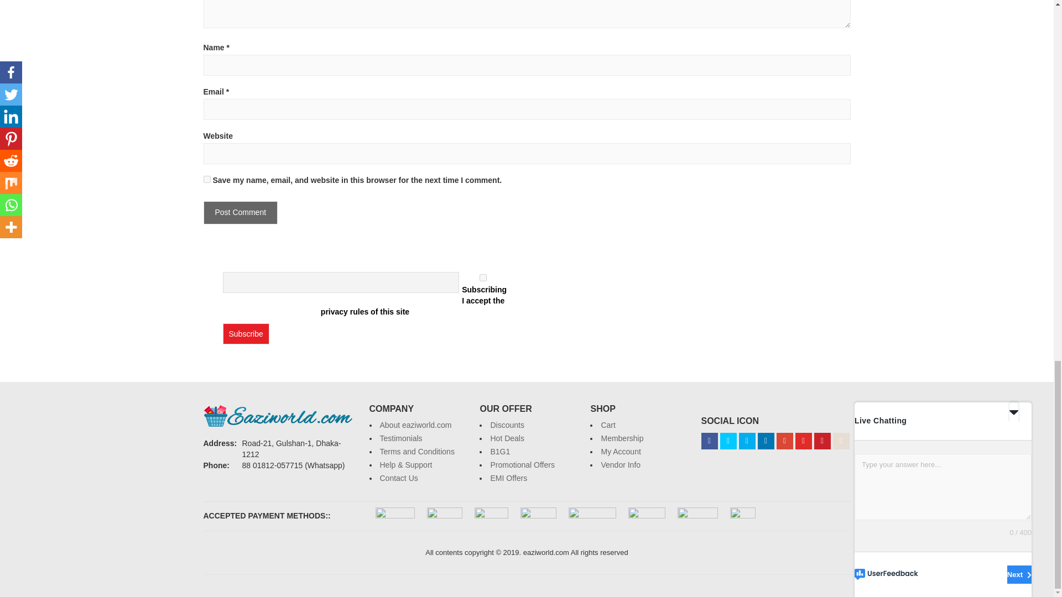 The width and height of the screenshot is (1062, 597). I want to click on Post Comment, so click(241, 212).